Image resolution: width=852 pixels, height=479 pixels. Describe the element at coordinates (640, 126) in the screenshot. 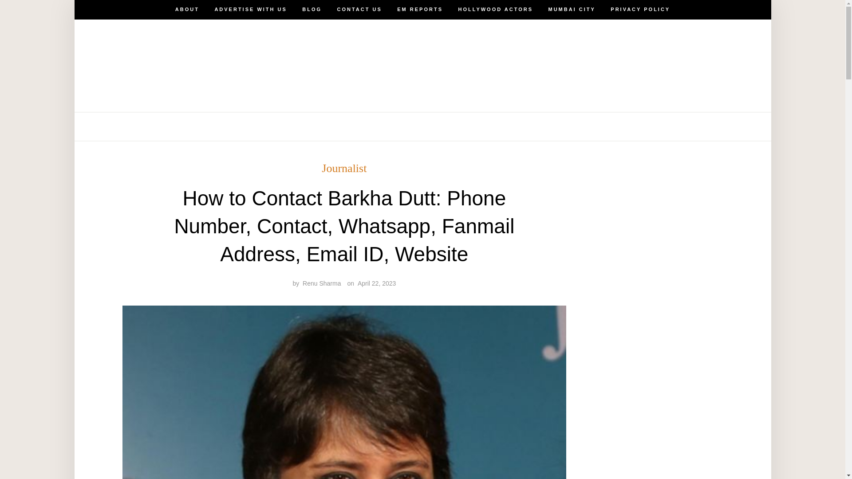

I see `PRIVACY POLICY` at that location.